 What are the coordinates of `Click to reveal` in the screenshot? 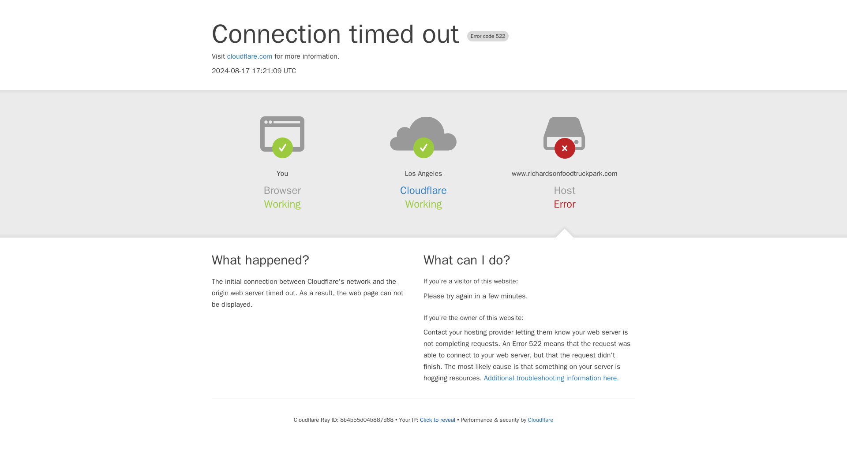 It's located at (438, 420).